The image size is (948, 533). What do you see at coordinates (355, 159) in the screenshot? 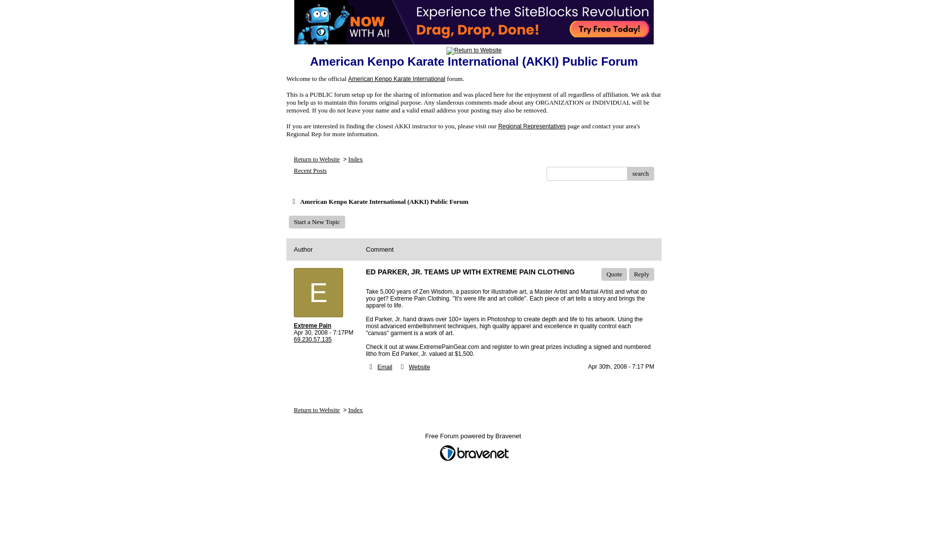
I see `Index` at bounding box center [355, 159].